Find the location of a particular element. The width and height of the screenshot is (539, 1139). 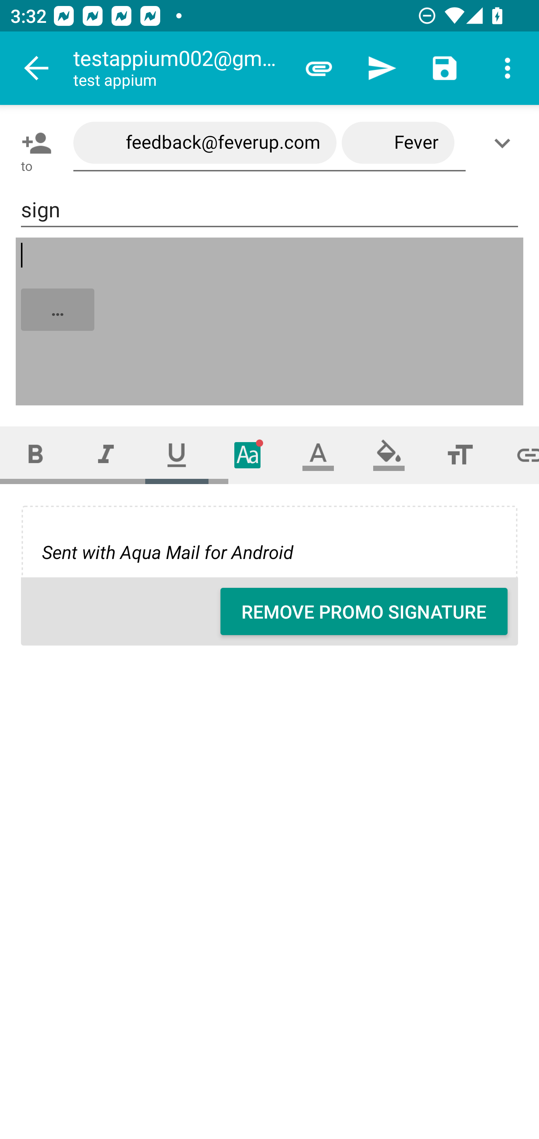

Font size is located at coordinates (460, 455).